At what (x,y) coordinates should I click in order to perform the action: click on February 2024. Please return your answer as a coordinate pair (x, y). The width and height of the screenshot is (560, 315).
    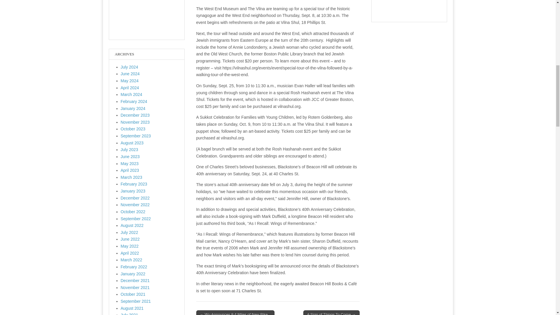
    Looking at the image, I should click on (134, 101).